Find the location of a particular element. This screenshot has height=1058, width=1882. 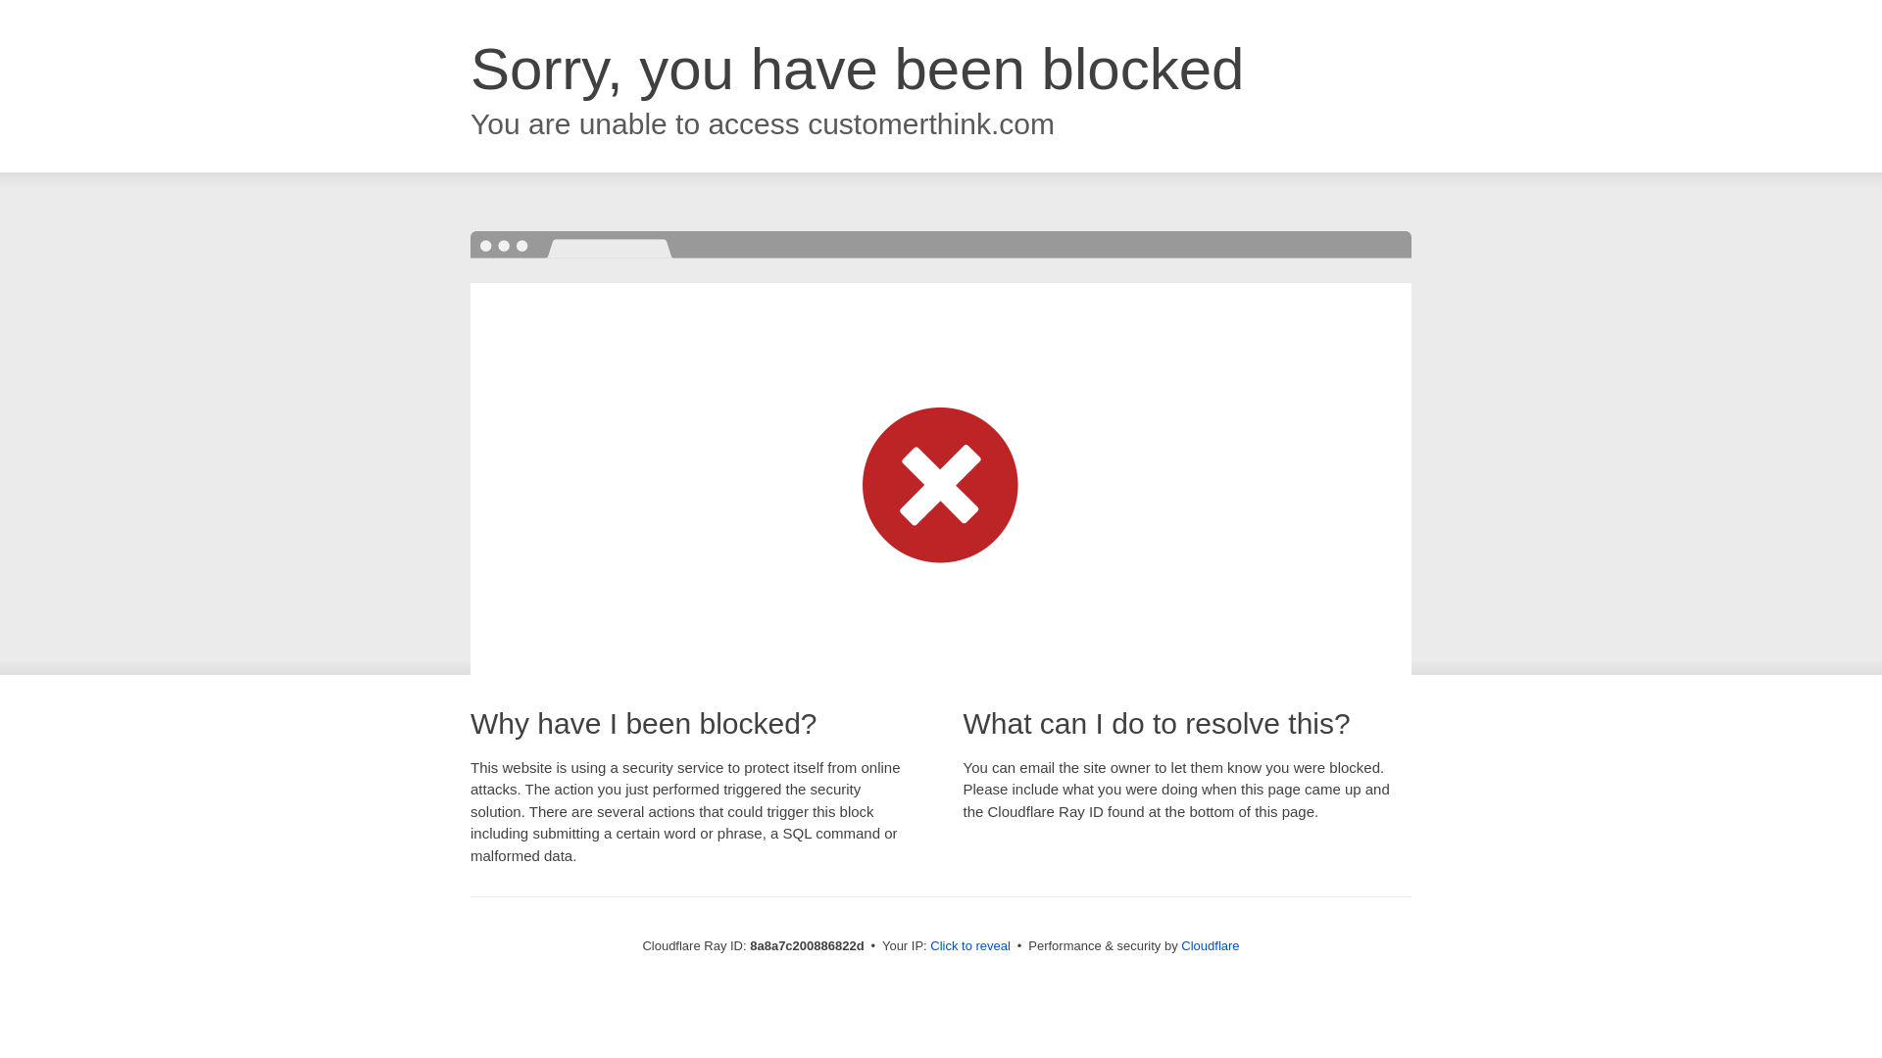

Cloudflare is located at coordinates (1210, 945).